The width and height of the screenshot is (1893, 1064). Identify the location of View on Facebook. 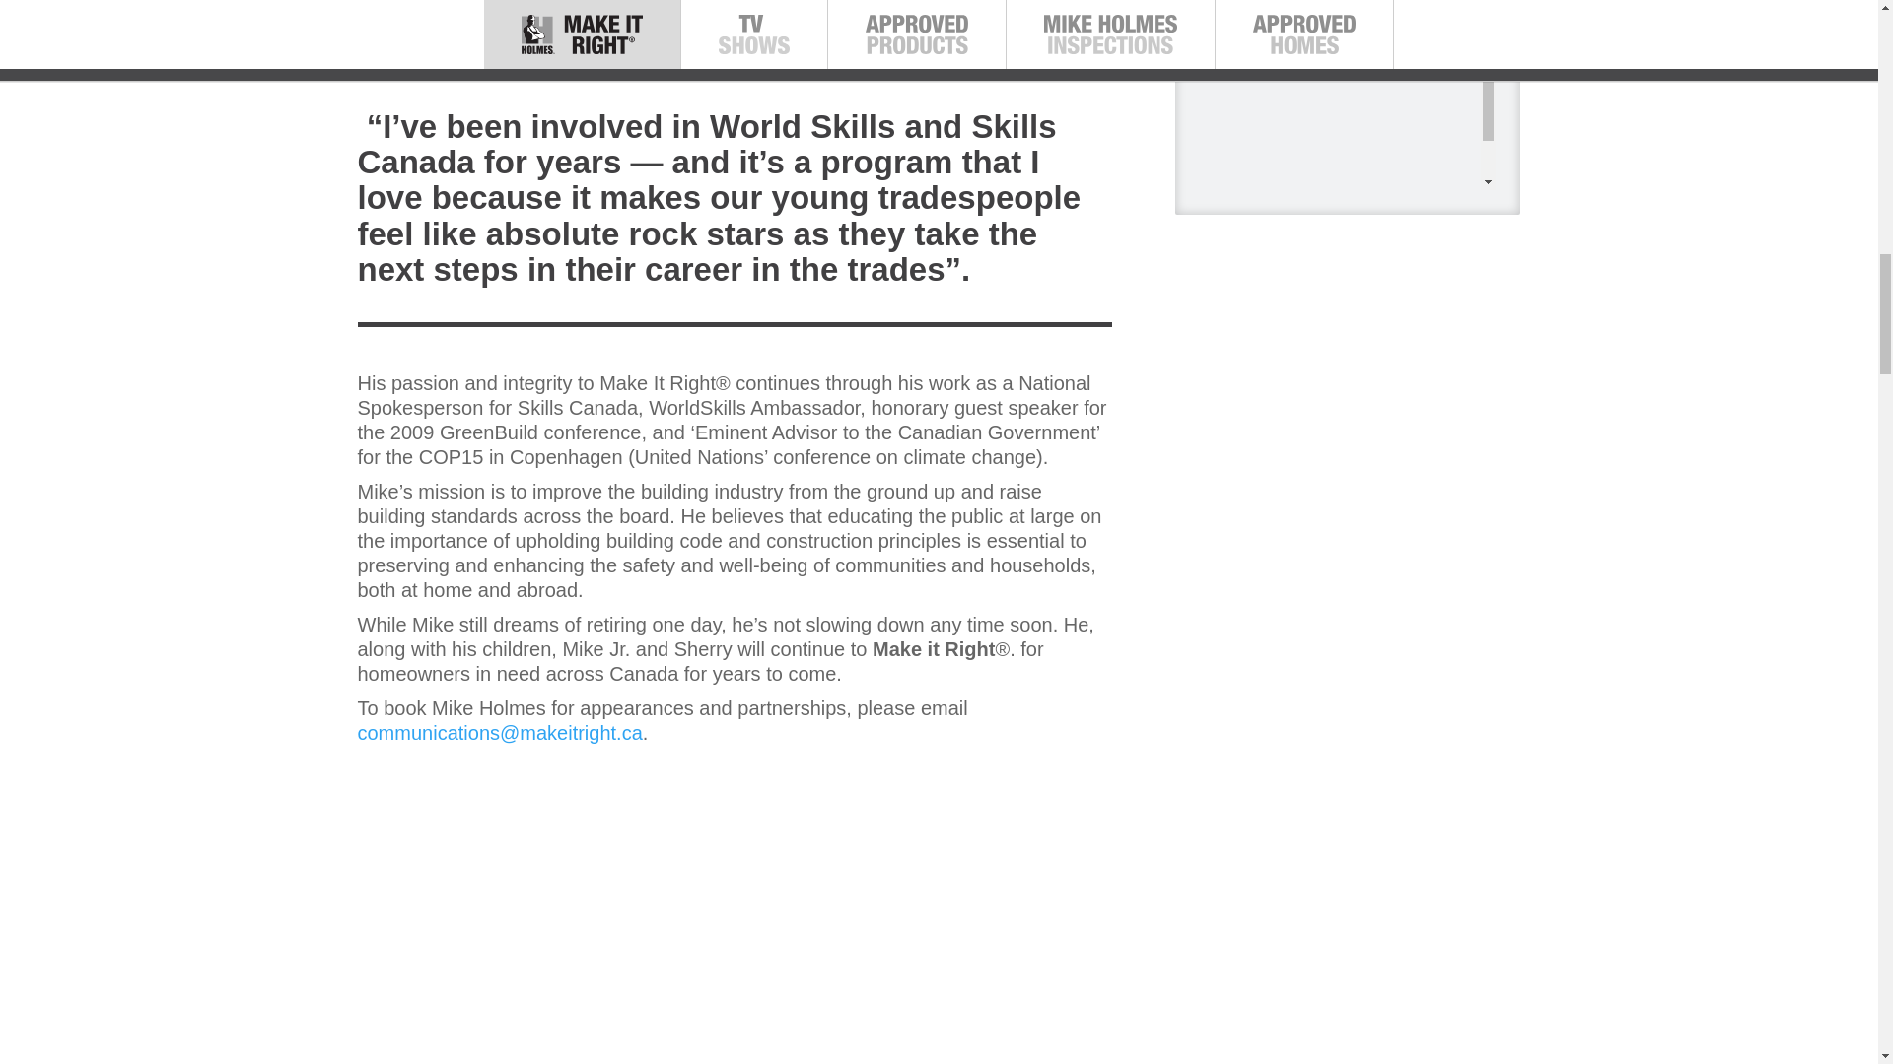
(1254, 14).